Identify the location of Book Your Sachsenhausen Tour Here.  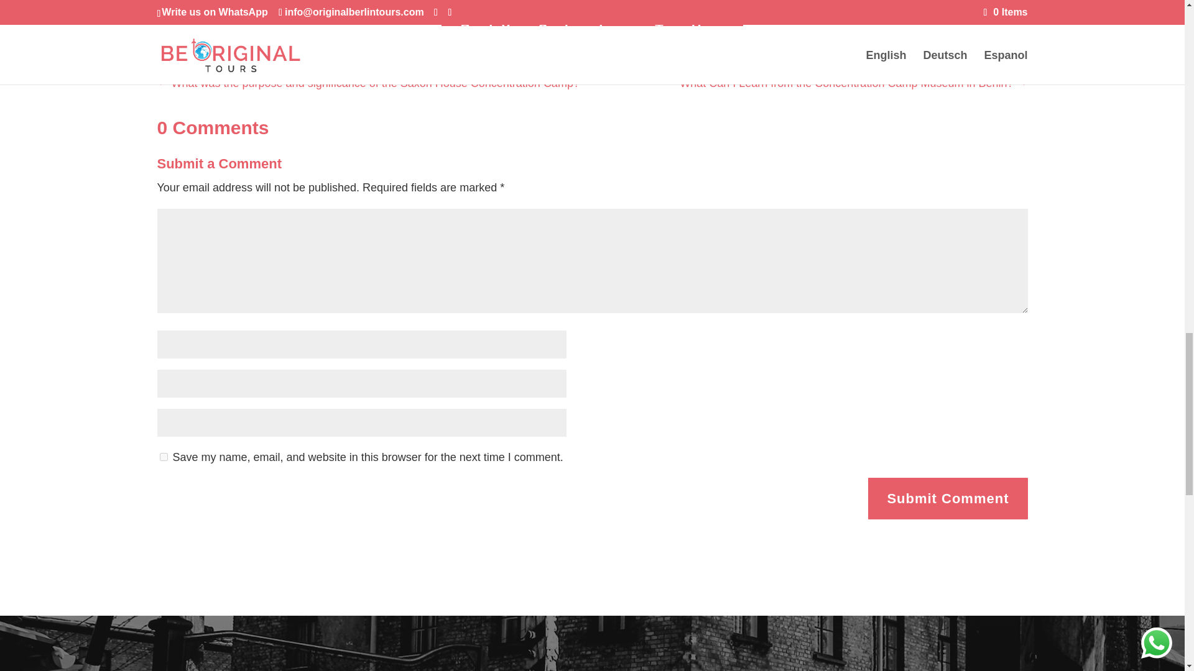
(592, 30).